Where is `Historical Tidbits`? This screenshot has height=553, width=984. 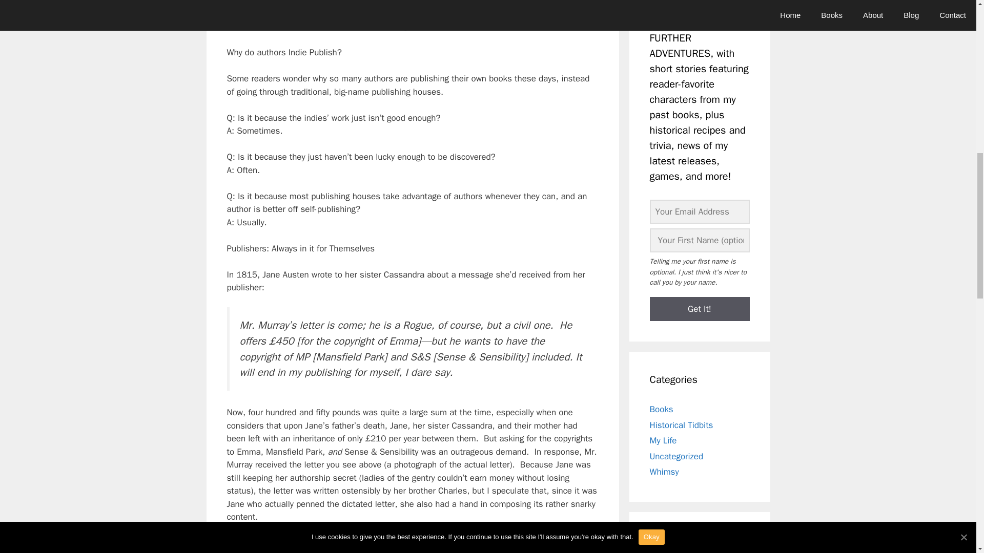
Historical Tidbits is located at coordinates (682, 425).